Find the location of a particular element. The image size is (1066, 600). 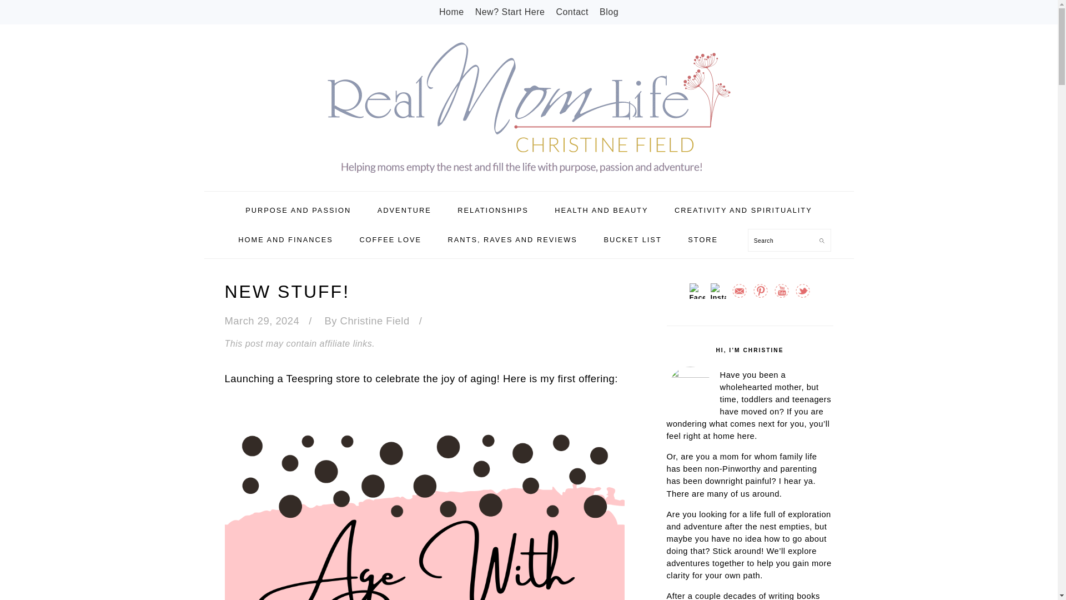

Blog is located at coordinates (609, 12).